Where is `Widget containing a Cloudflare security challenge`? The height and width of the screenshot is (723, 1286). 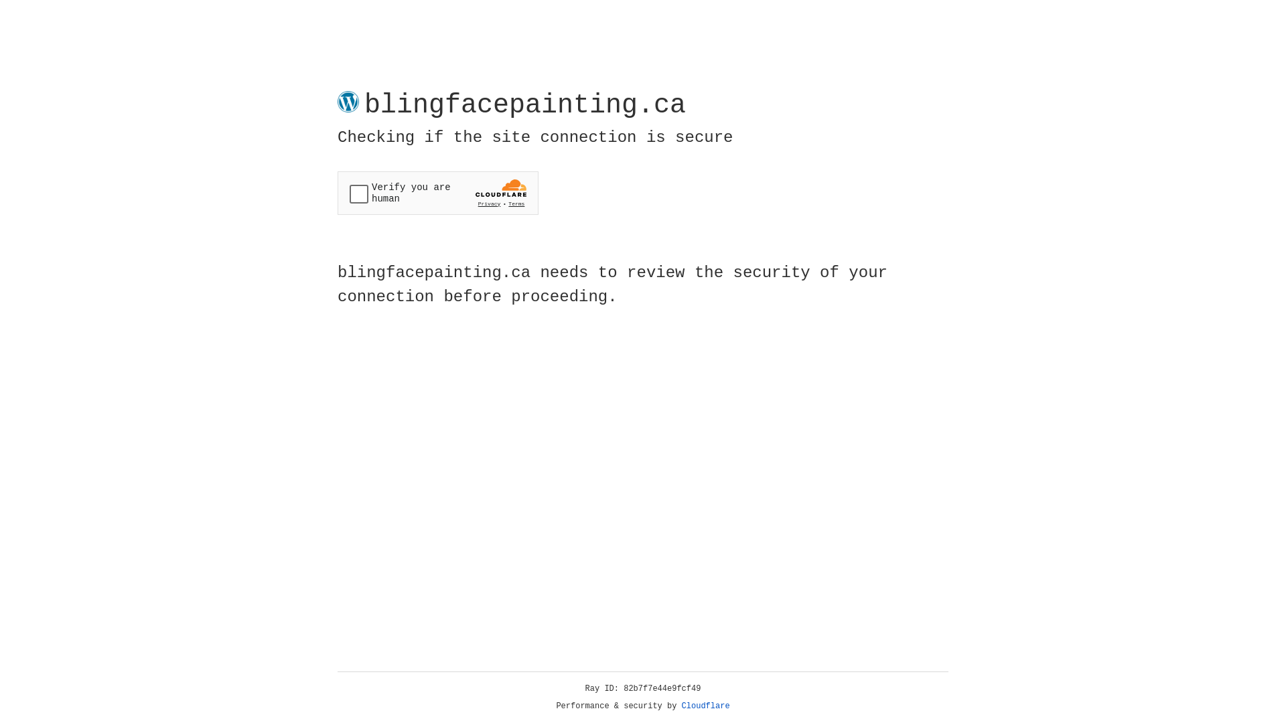
Widget containing a Cloudflare security challenge is located at coordinates (438, 193).